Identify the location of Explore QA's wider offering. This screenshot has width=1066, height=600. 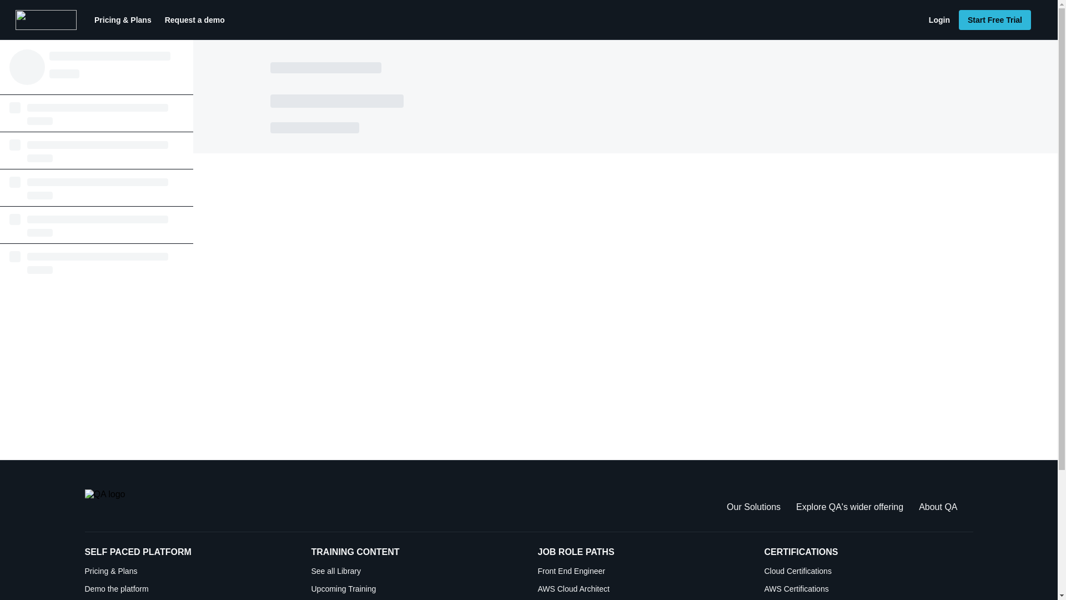
(849, 507).